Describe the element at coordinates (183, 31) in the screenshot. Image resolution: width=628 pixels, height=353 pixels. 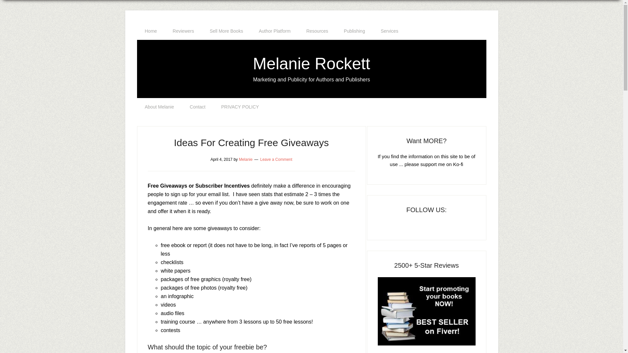
I see `Book Reviewers Directory` at that location.